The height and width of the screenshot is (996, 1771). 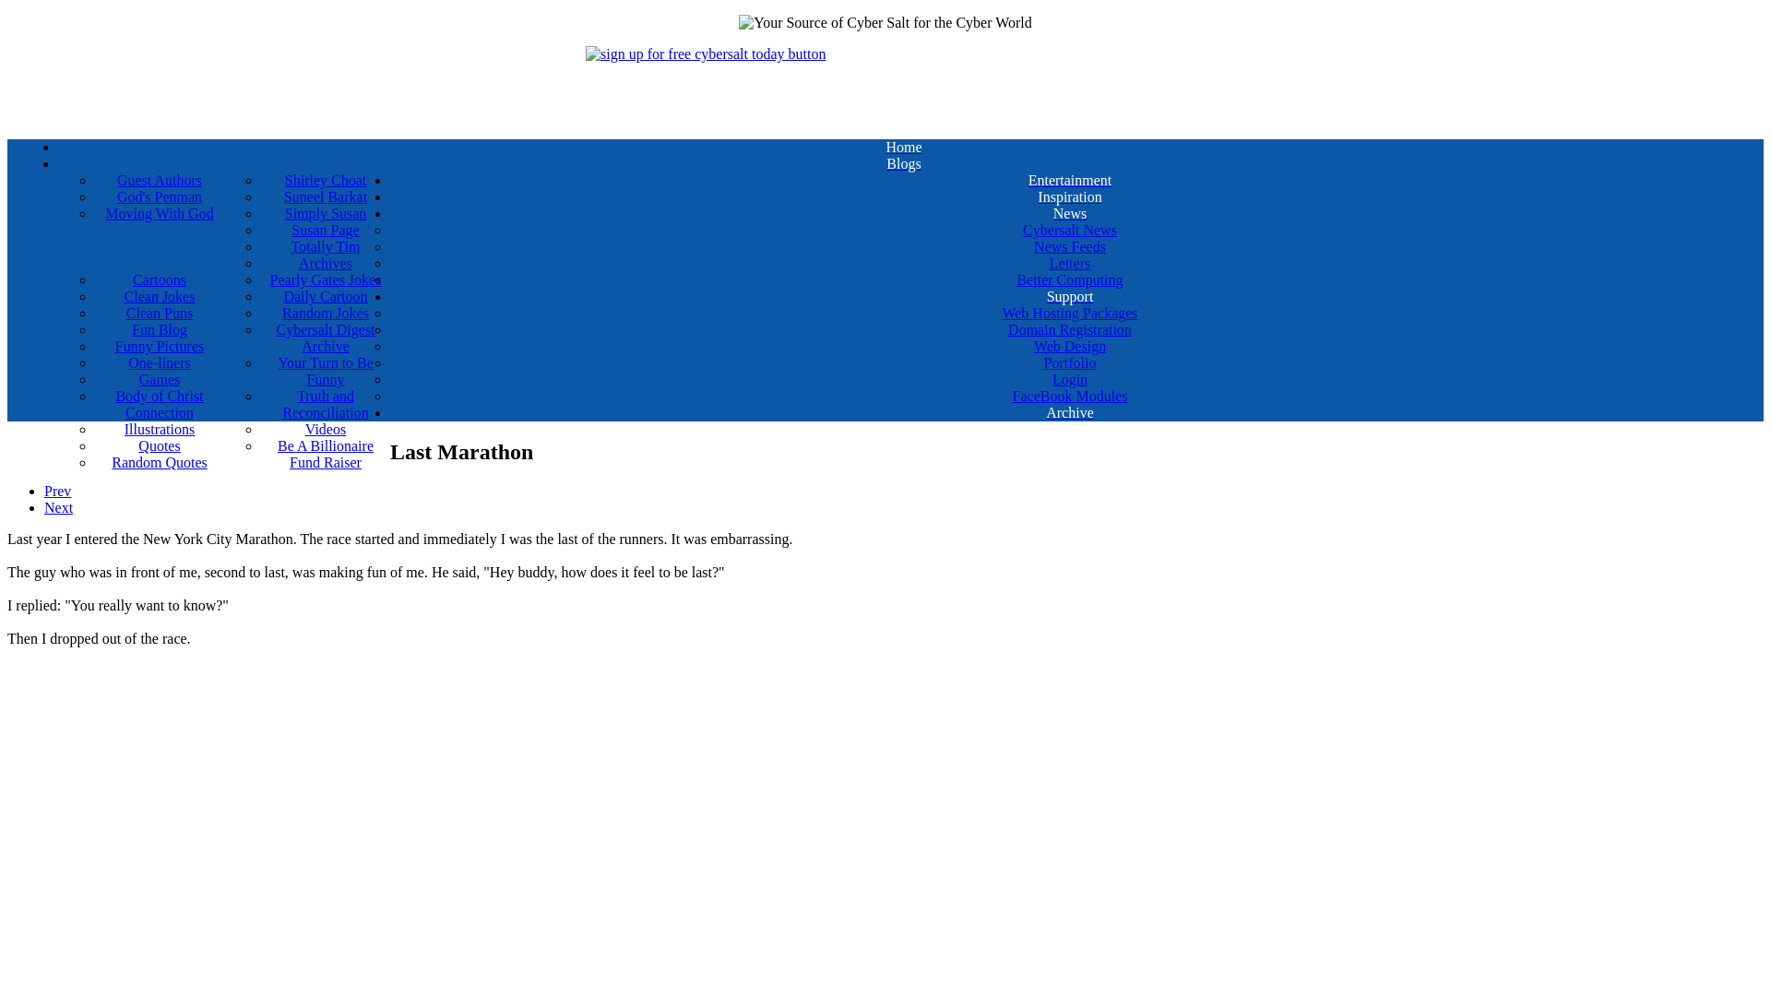 I want to click on Totally Tim, so click(x=325, y=247).